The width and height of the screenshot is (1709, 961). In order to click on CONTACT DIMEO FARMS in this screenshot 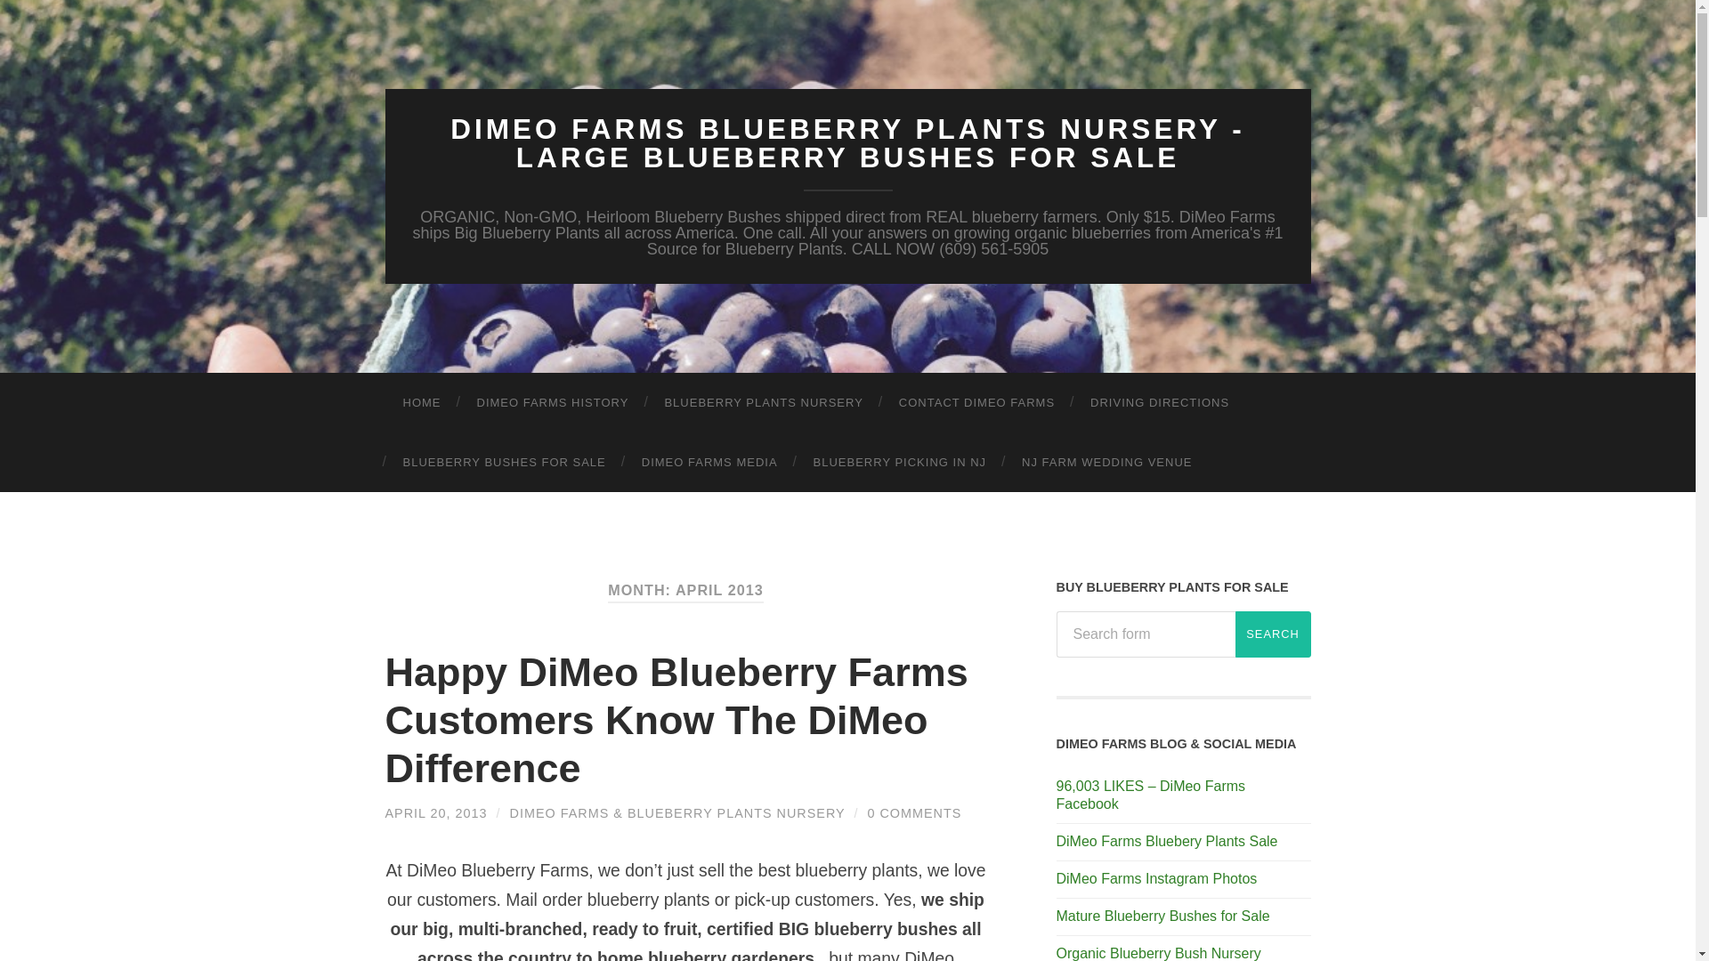, I will do `click(977, 402)`.